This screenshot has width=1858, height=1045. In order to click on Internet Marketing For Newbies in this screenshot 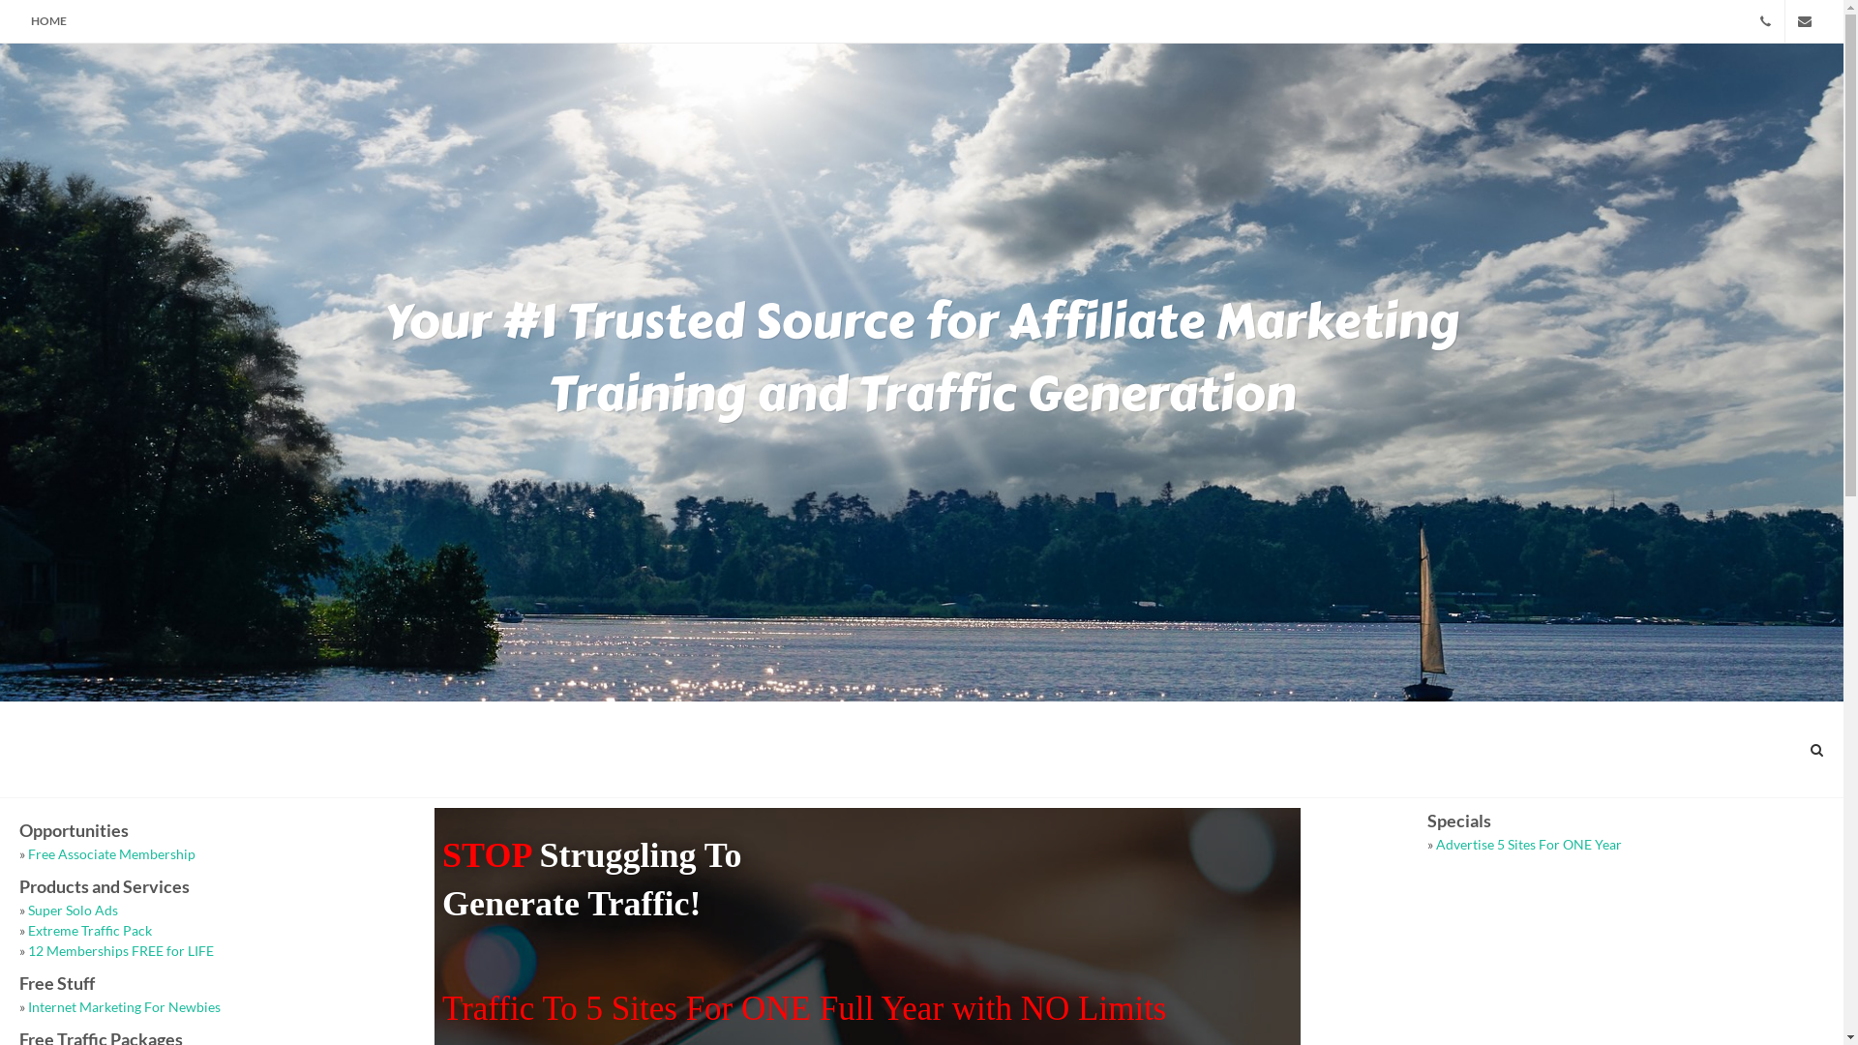, I will do `click(124, 1006)`.